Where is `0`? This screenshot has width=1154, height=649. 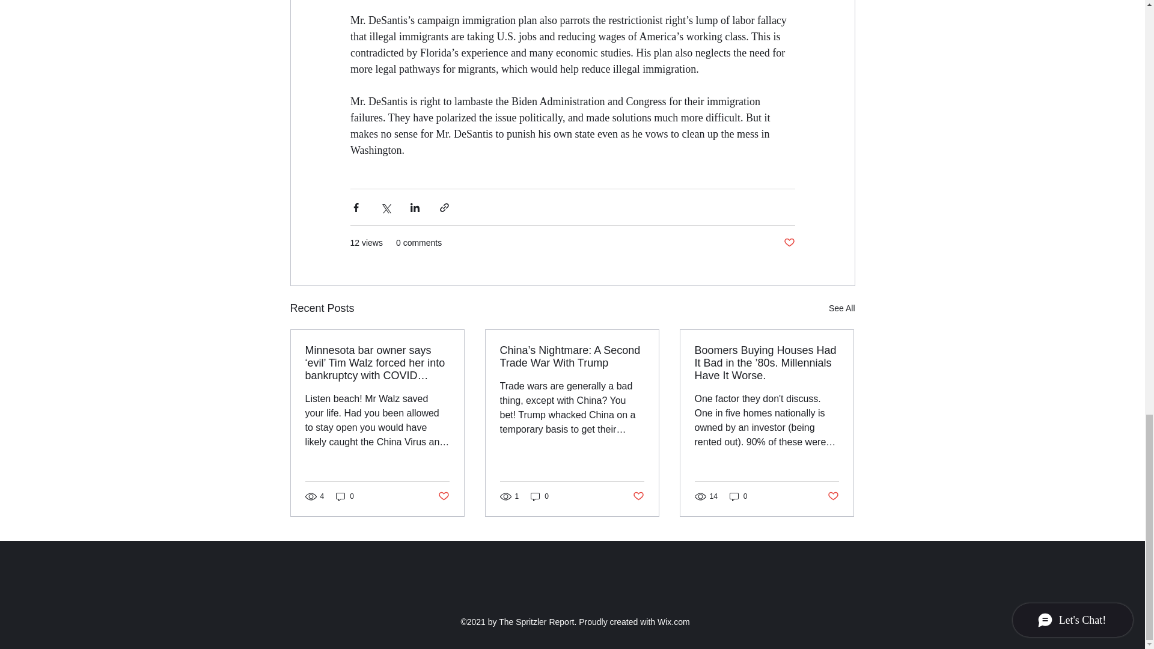 0 is located at coordinates (540, 496).